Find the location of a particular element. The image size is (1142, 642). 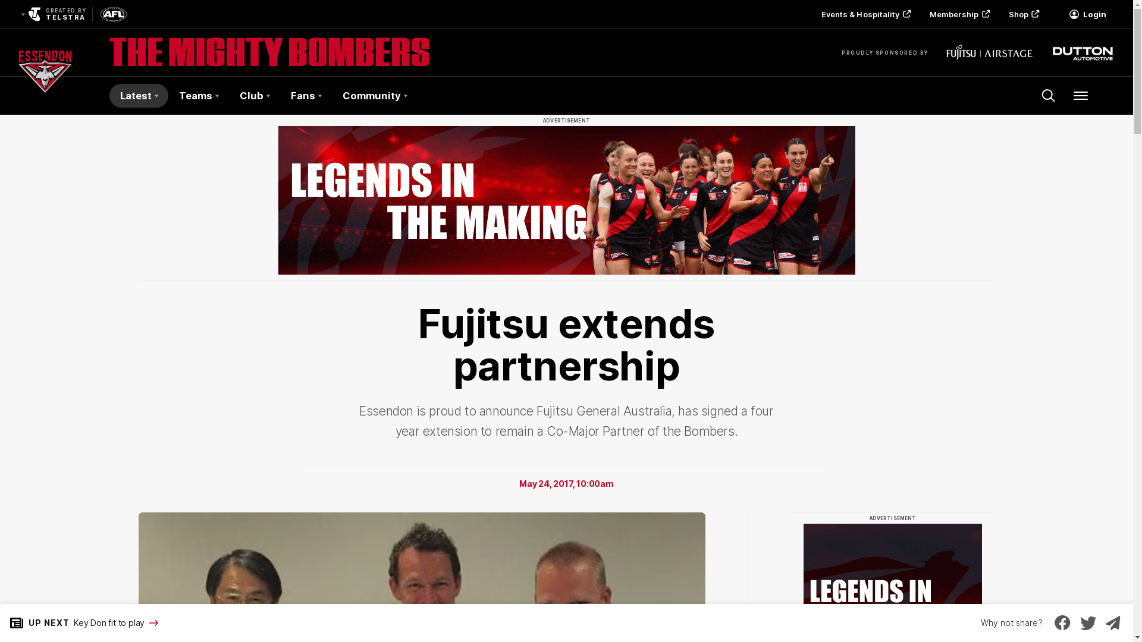

Shop is located at coordinates (1023, 14).